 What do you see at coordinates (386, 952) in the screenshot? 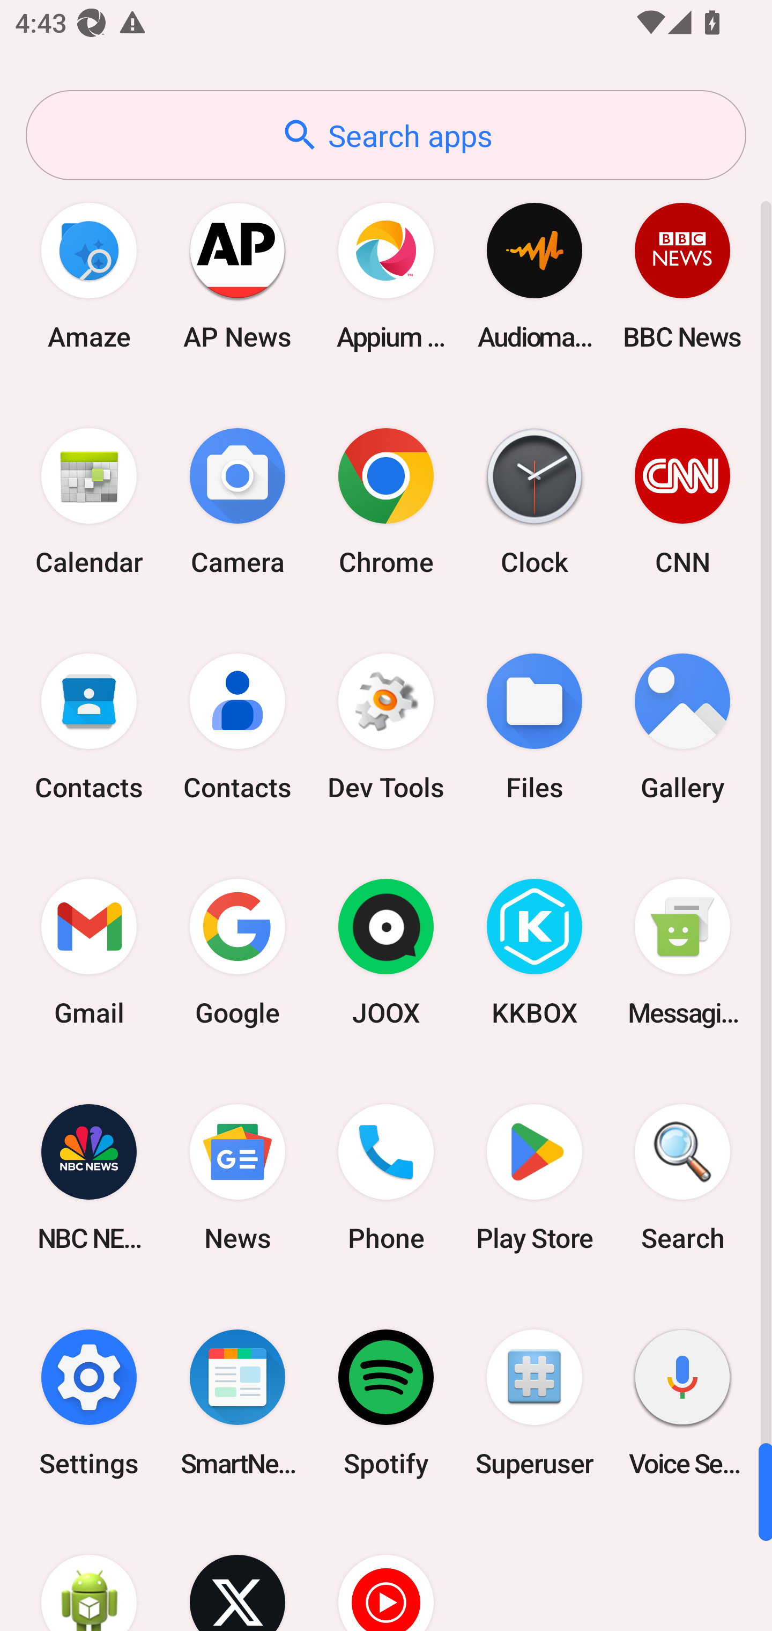
I see `JOOX` at bounding box center [386, 952].